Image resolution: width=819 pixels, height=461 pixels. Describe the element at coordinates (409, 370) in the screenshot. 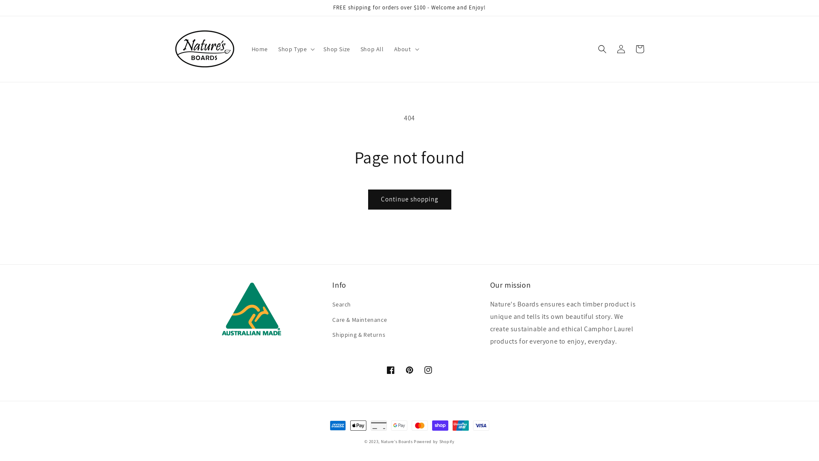

I see `Pinterest` at that location.